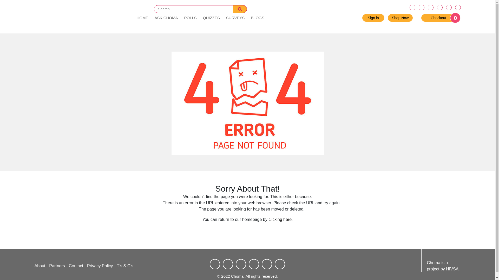  What do you see at coordinates (257, 18) in the screenshot?
I see `BLOGS` at bounding box center [257, 18].